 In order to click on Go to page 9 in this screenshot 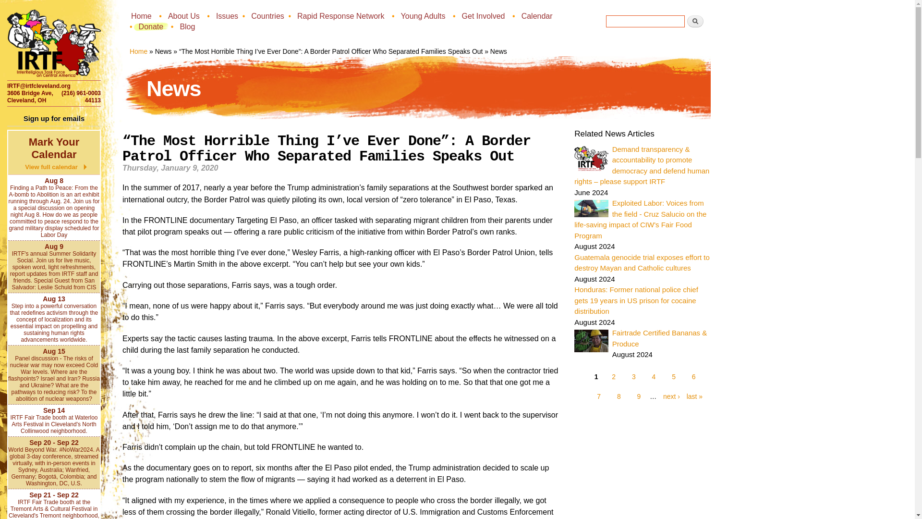, I will do `click(639, 396)`.